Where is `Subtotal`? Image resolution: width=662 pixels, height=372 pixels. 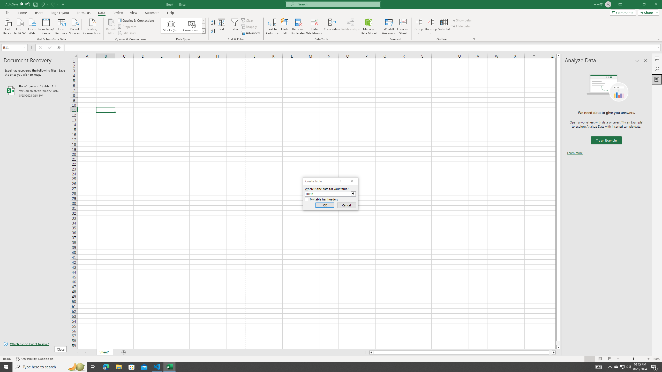
Subtotal is located at coordinates (444, 27).